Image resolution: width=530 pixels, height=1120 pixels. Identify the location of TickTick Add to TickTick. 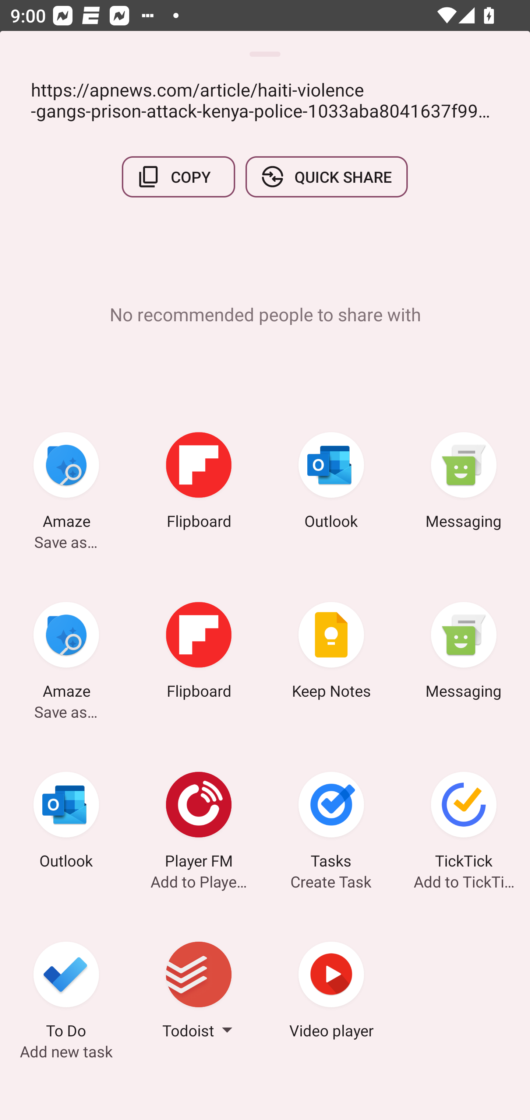
(464, 822).